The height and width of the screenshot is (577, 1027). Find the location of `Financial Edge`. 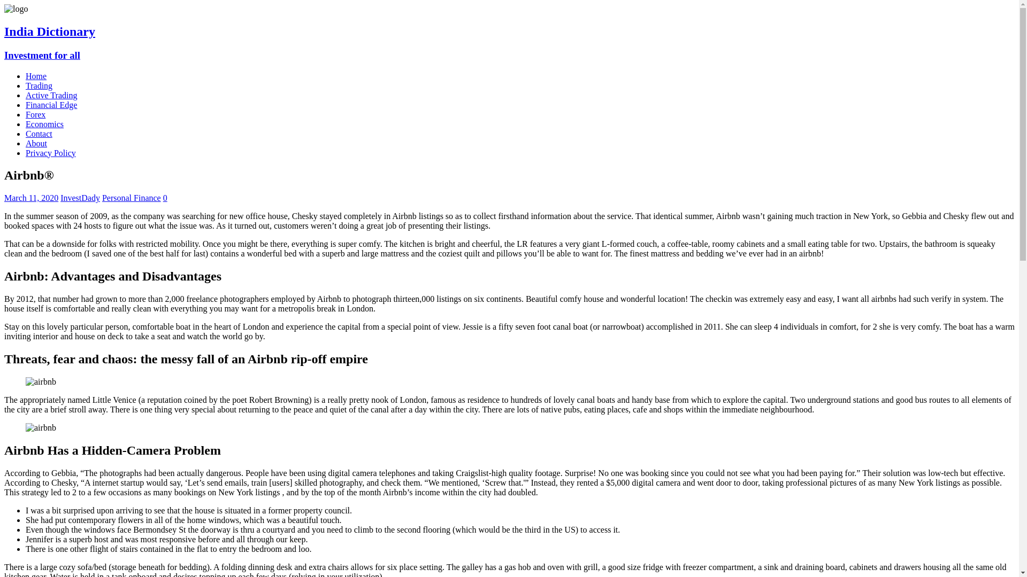

Financial Edge is located at coordinates (51, 105).